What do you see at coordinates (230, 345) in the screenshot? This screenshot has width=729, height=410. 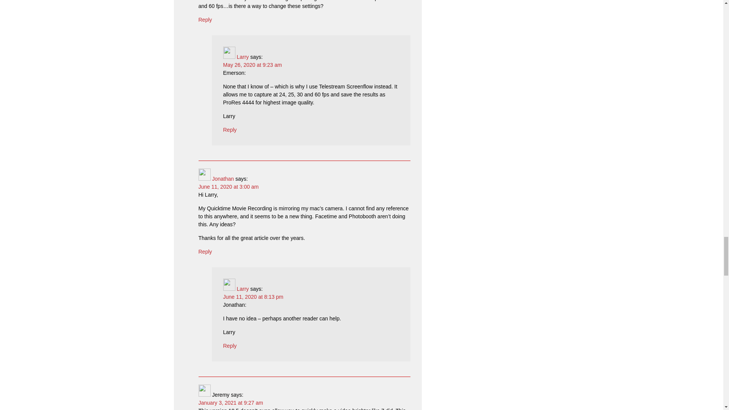 I see `Reply` at bounding box center [230, 345].